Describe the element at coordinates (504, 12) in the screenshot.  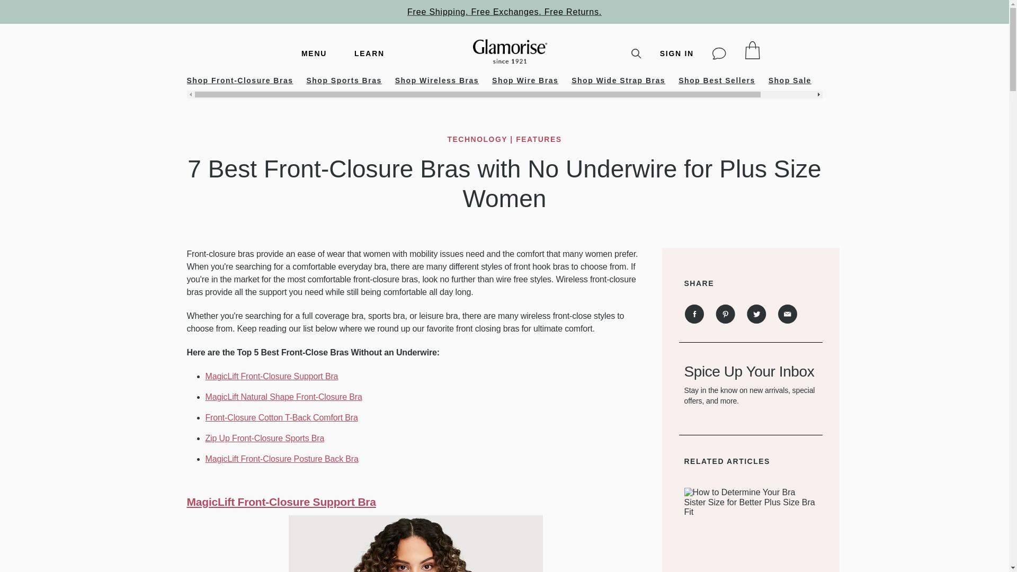
I see `Free Shipping. Free Exchanges. Free Returns.` at that location.